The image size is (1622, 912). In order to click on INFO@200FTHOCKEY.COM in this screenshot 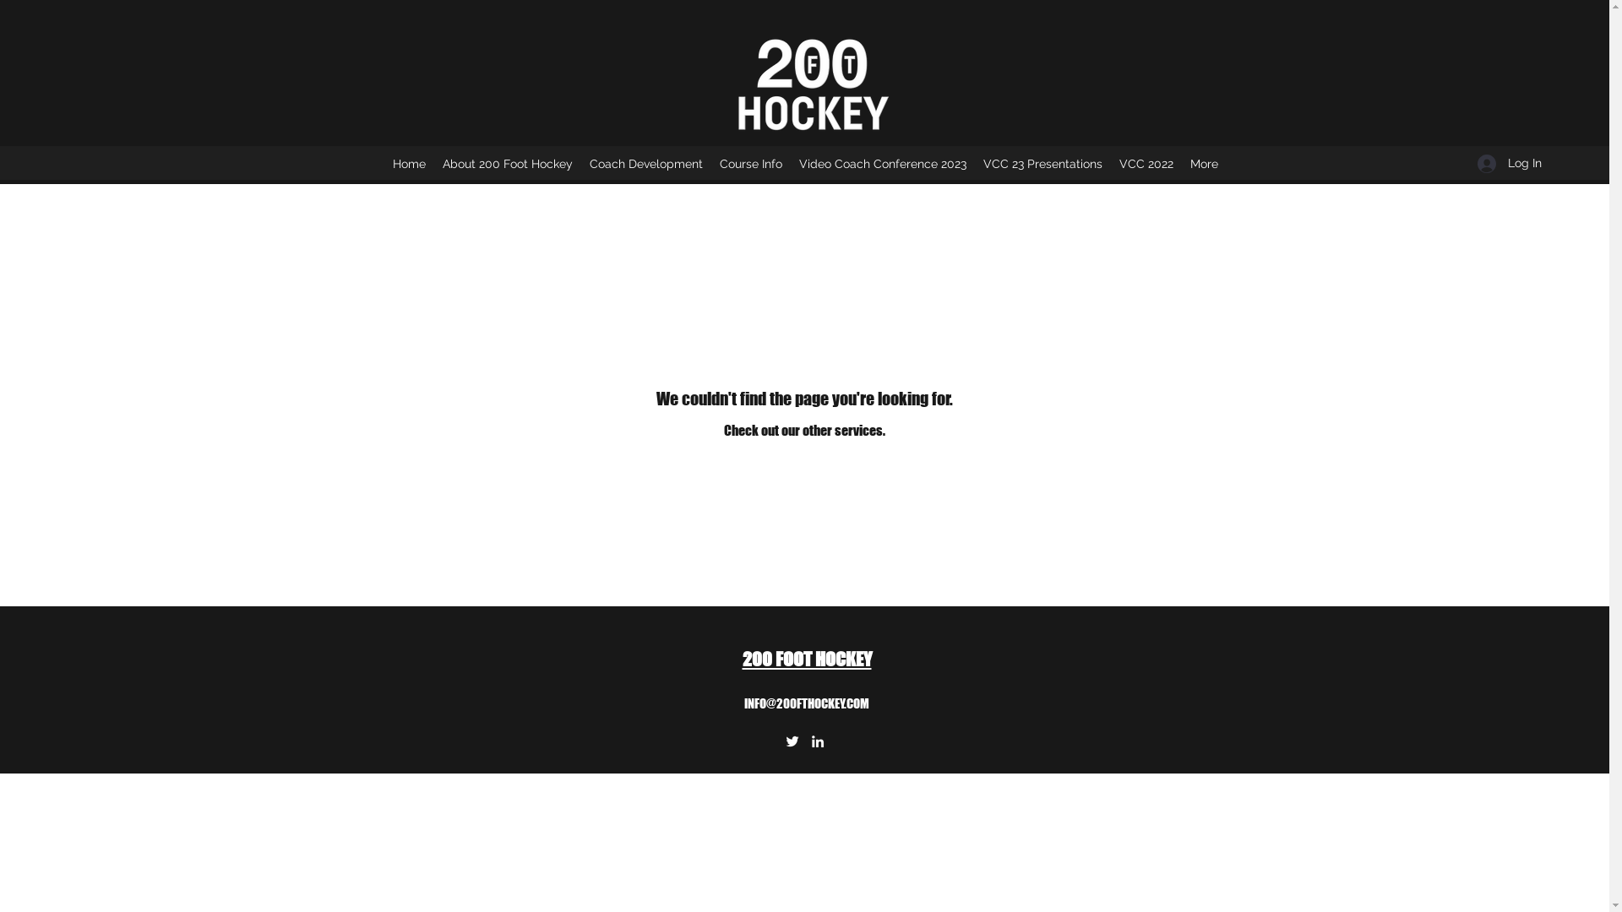, I will do `click(807, 703)`.